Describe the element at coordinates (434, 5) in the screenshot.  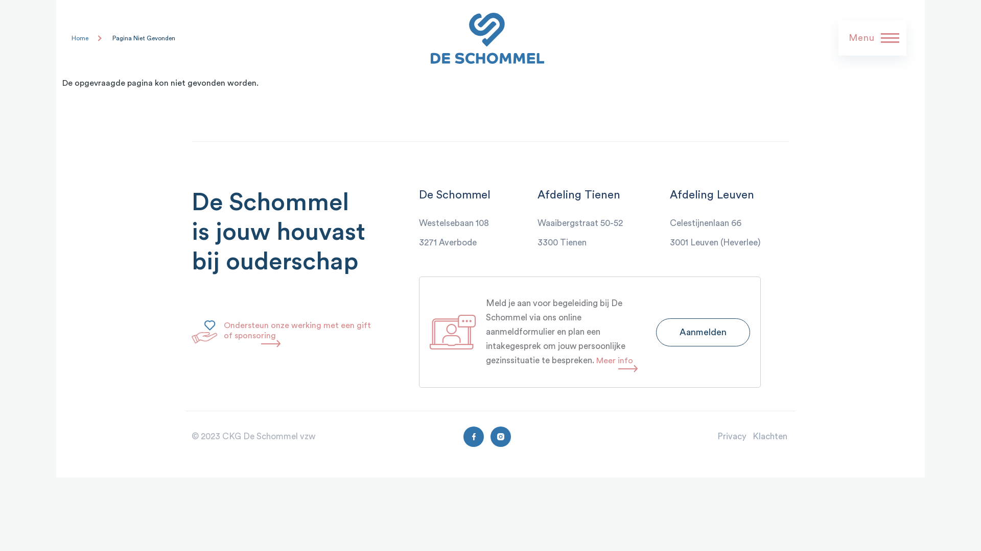
I see `Overslaan en naar de inhoud gaan` at that location.